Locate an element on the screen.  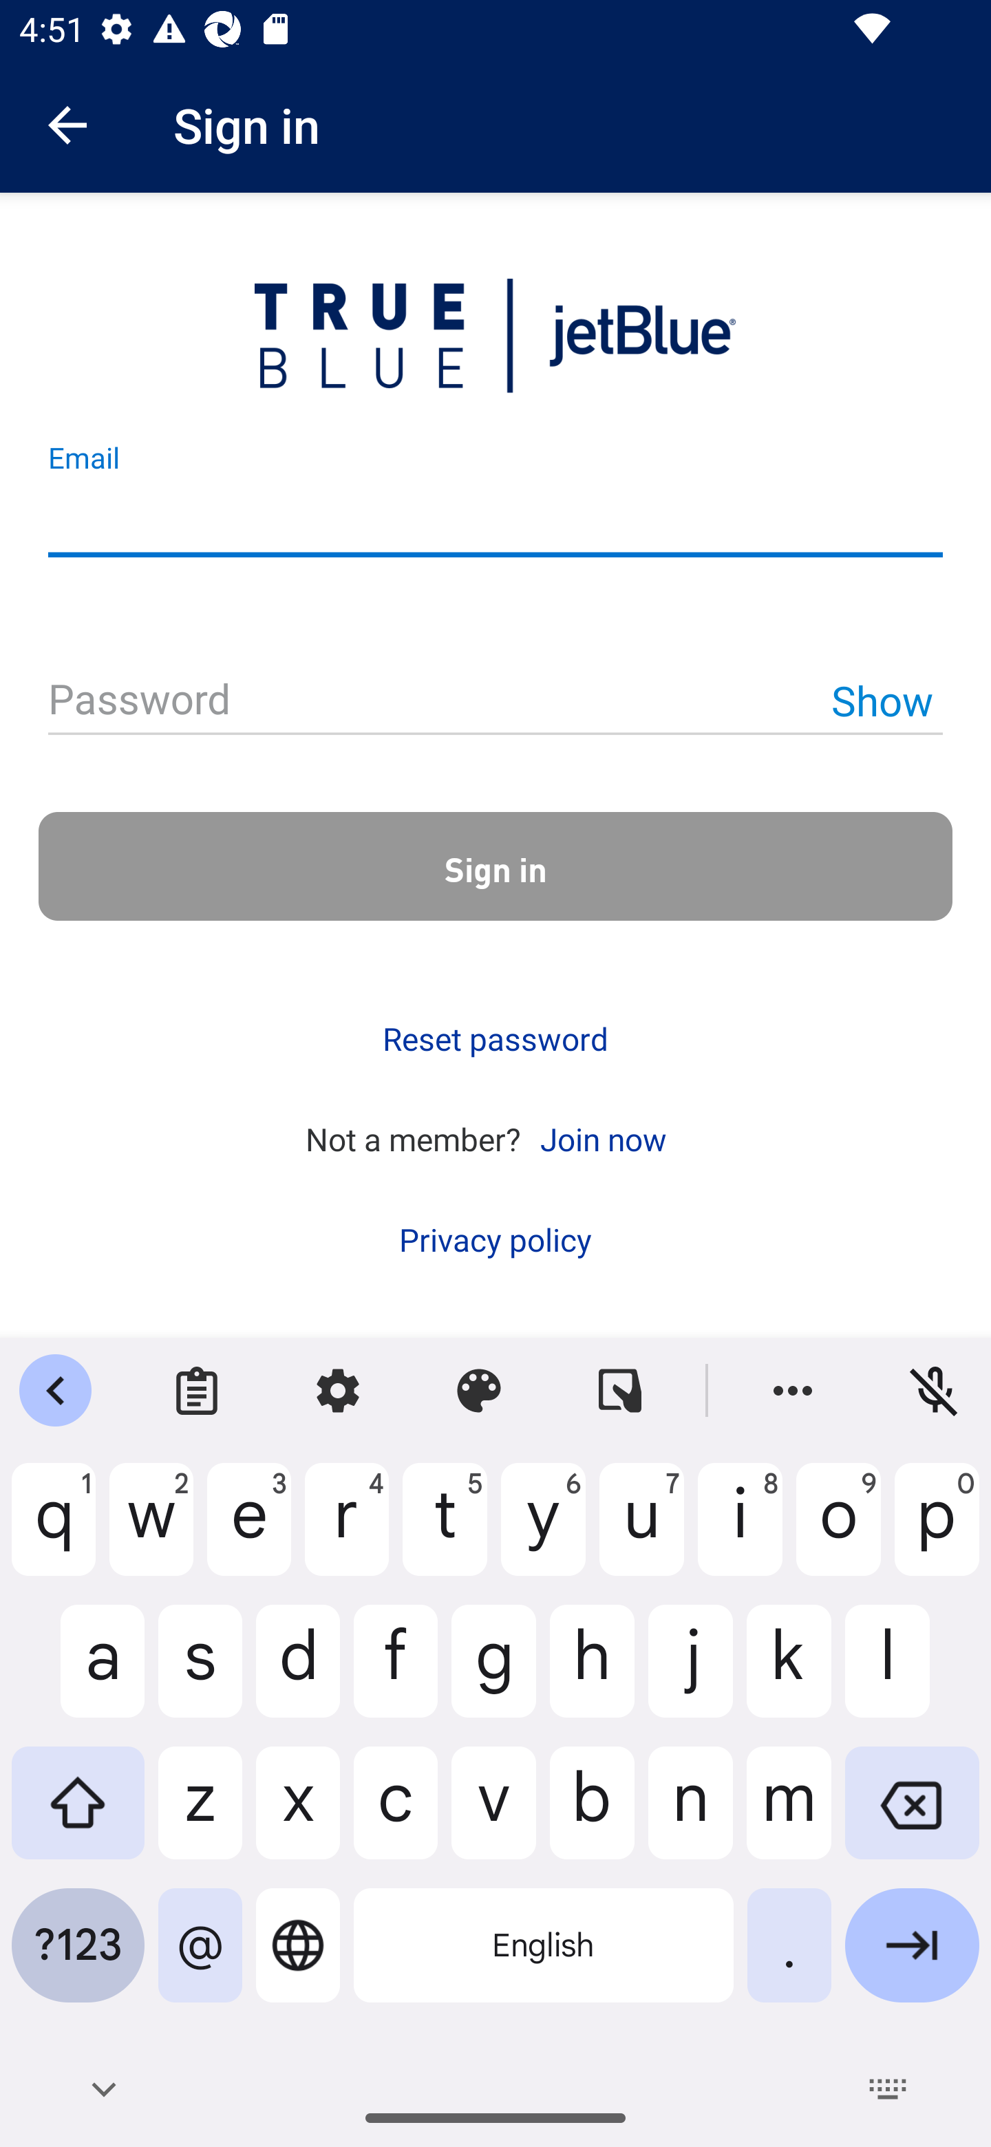
Privacy policy is located at coordinates (495, 1239).